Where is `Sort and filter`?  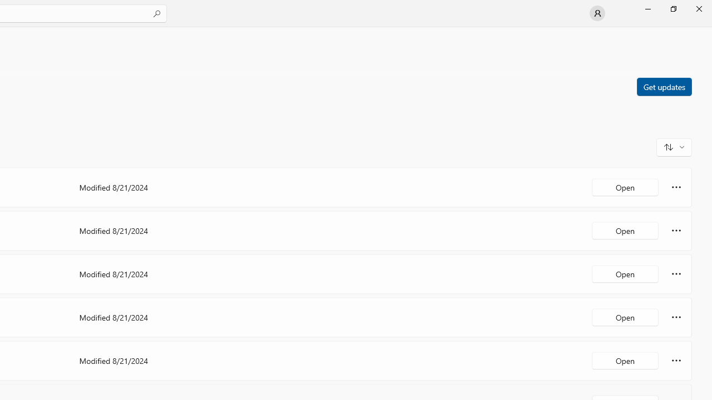 Sort and filter is located at coordinates (674, 147).